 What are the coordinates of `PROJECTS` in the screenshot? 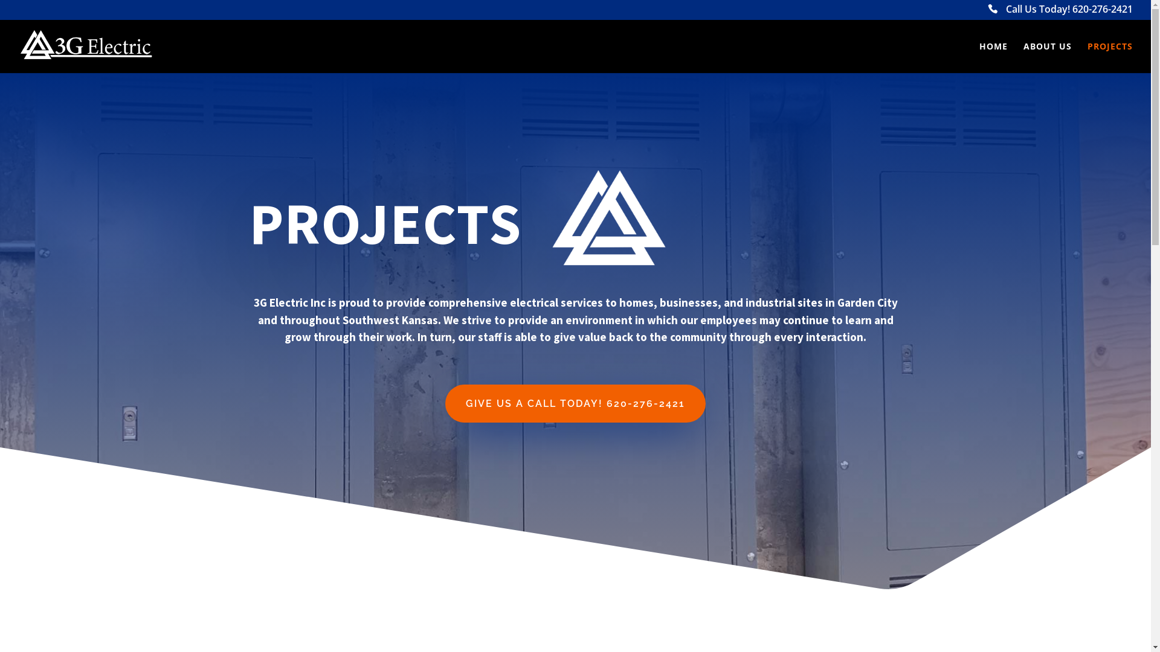 It's located at (1110, 58).